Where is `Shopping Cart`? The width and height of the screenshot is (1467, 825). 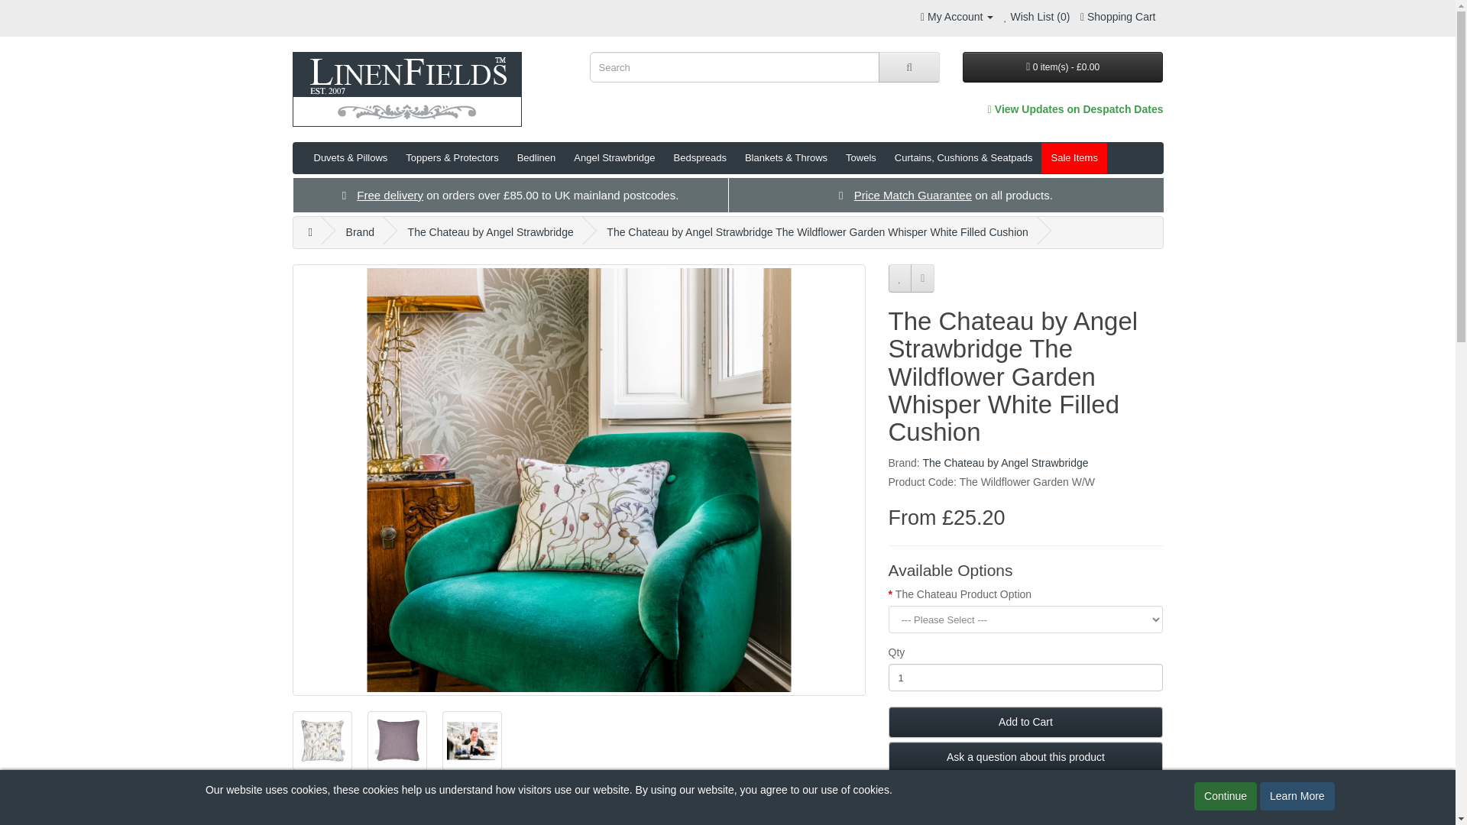 Shopping Cart is located at coordinates (1117, 17).